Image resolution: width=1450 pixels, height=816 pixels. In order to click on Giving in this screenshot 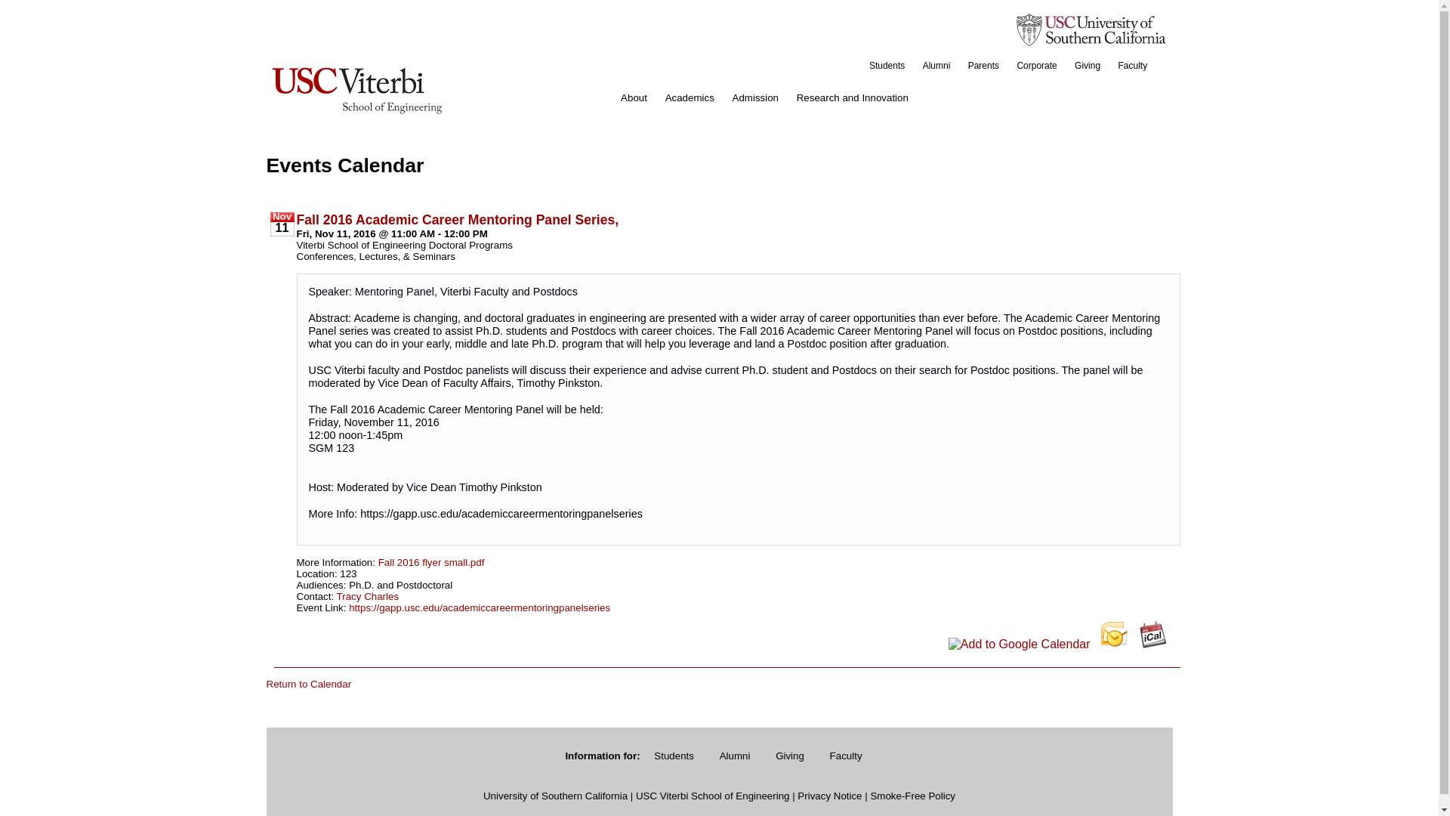, I will do `click(789, 756)`.